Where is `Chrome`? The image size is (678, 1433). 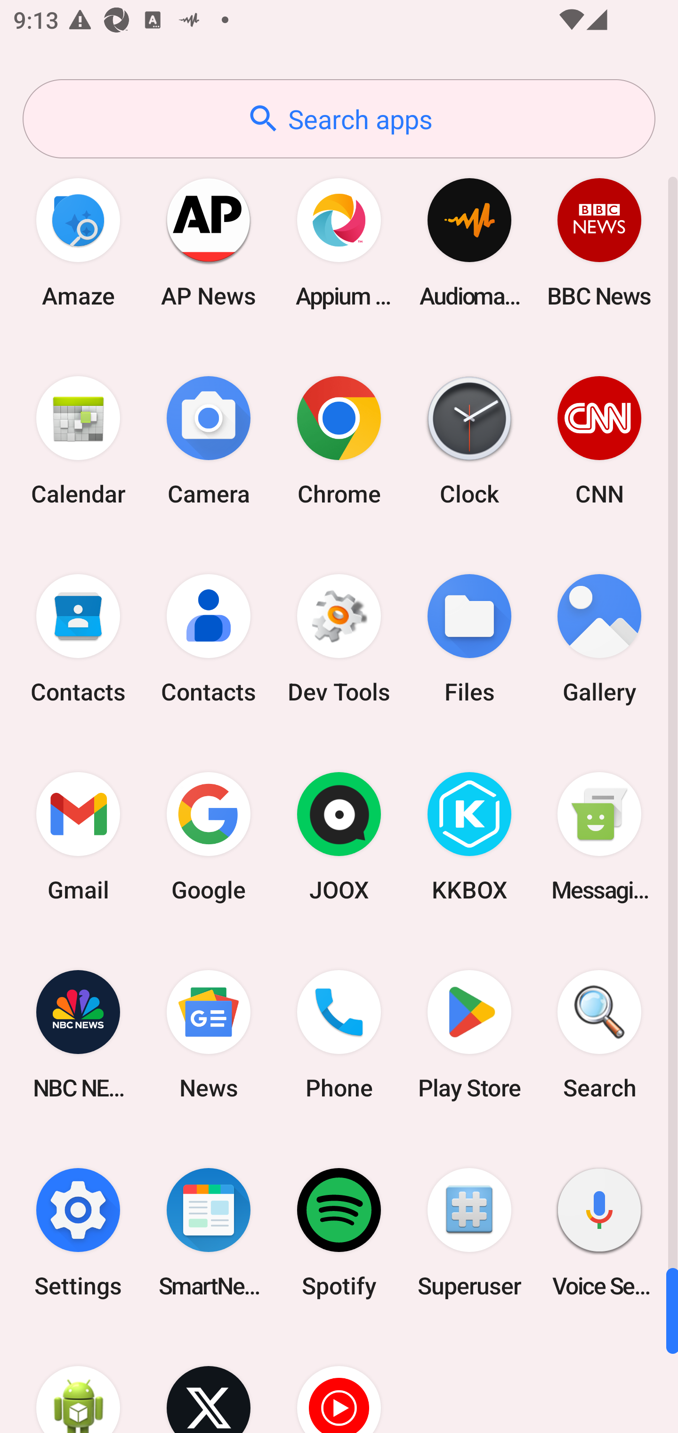 Chrome is located at coordinates (339, 440).